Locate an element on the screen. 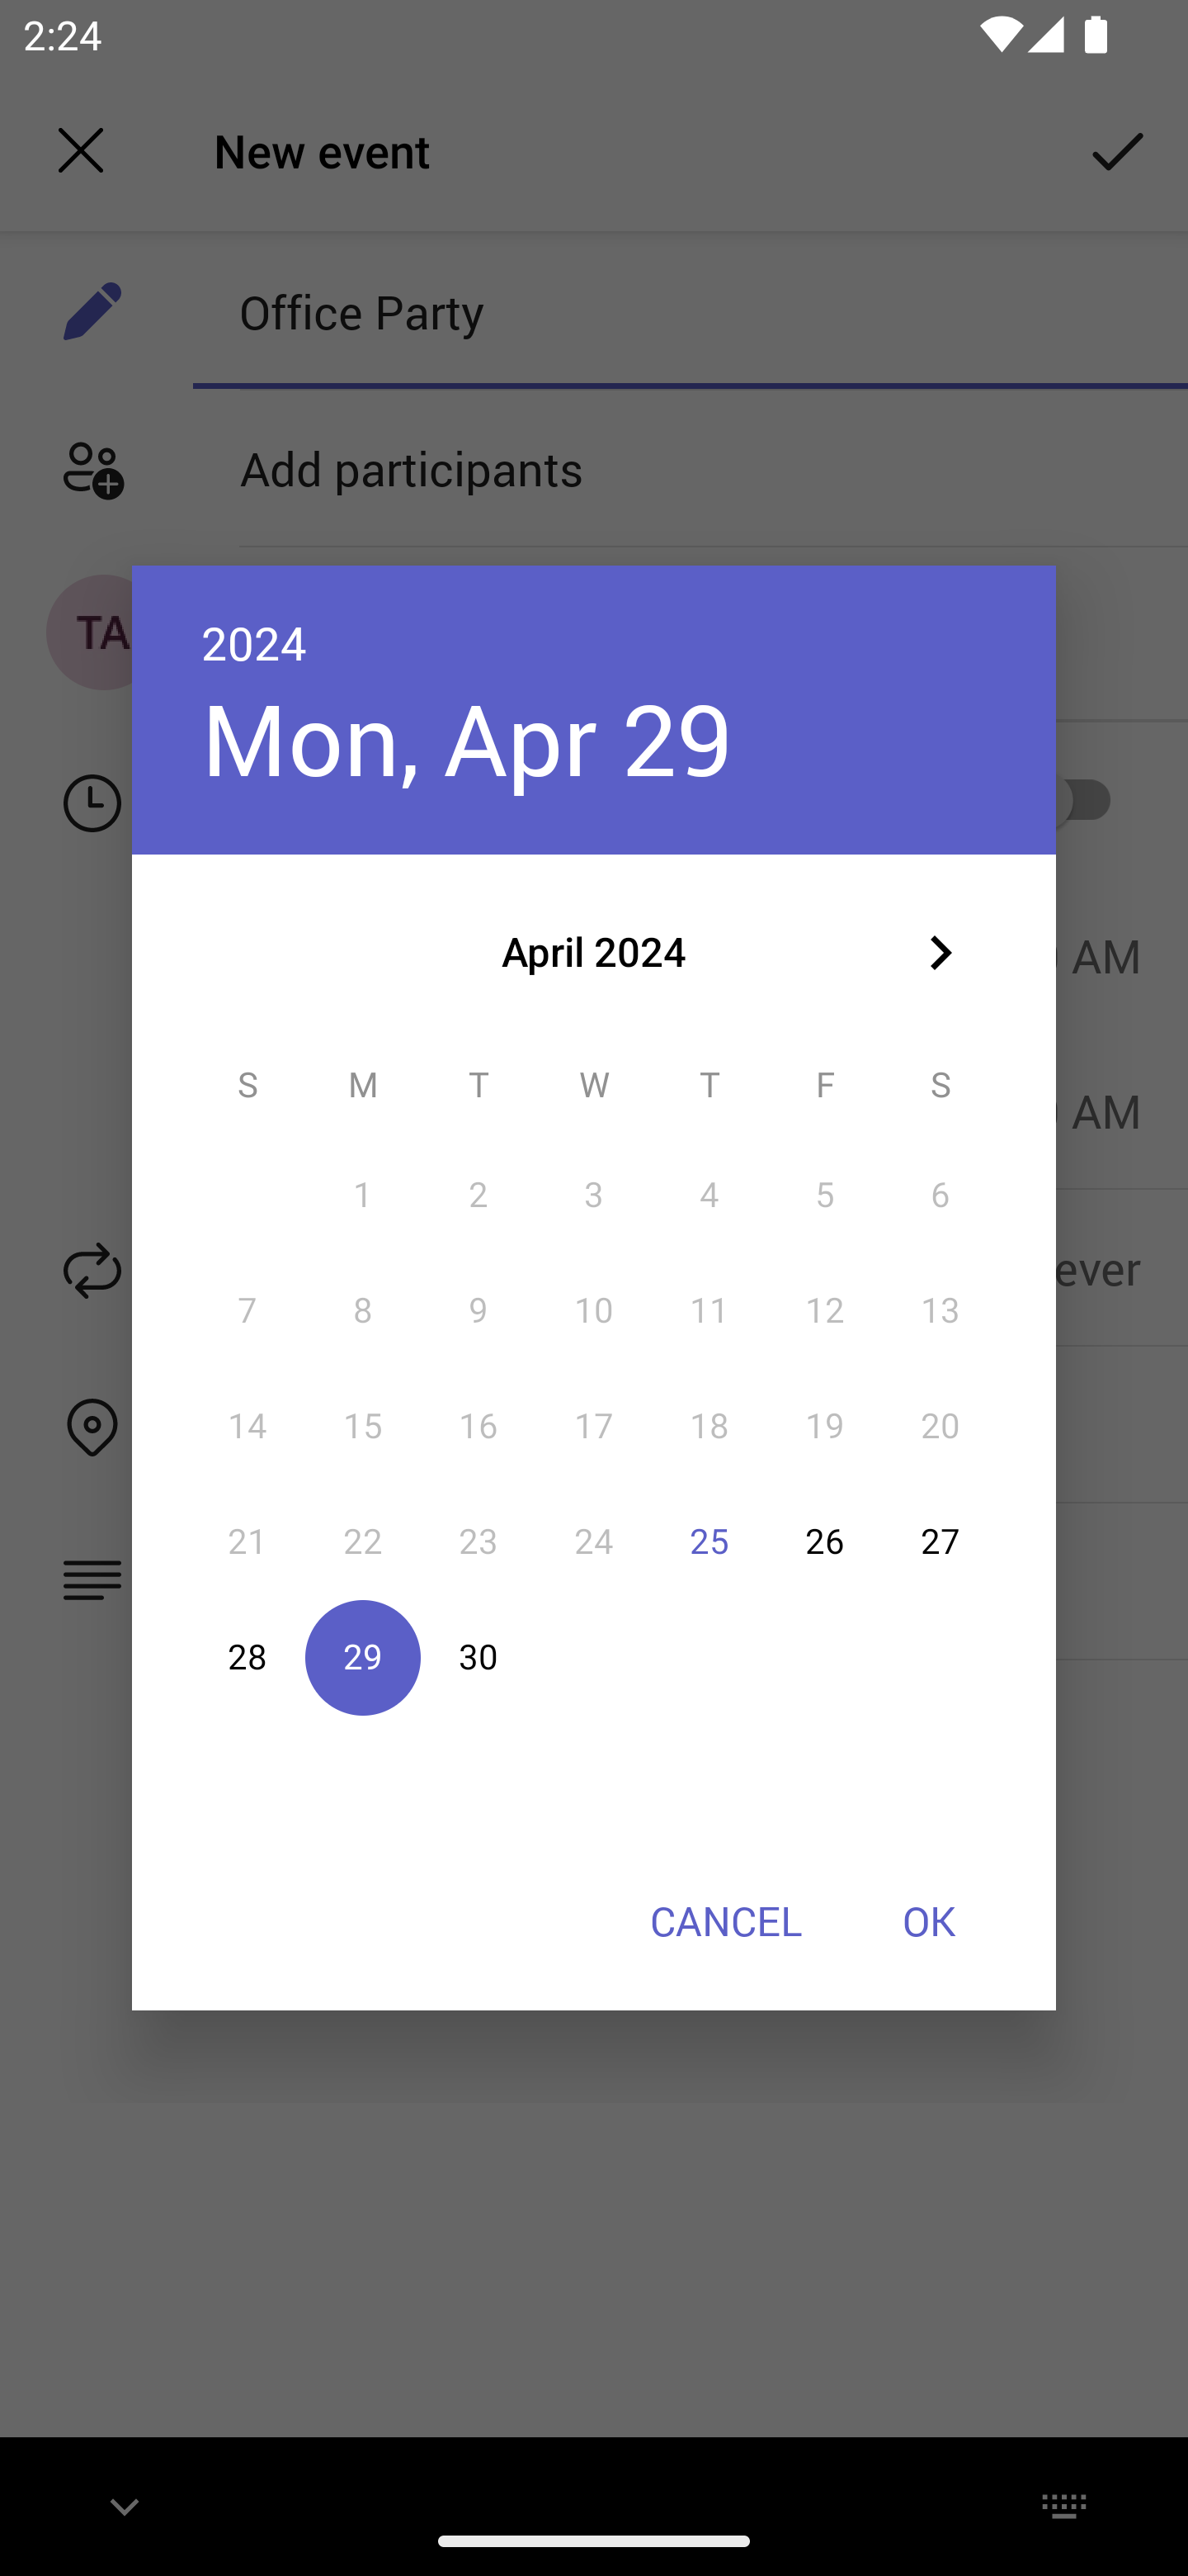  4 04 April 2024 is located at coordinates (709, 1196).